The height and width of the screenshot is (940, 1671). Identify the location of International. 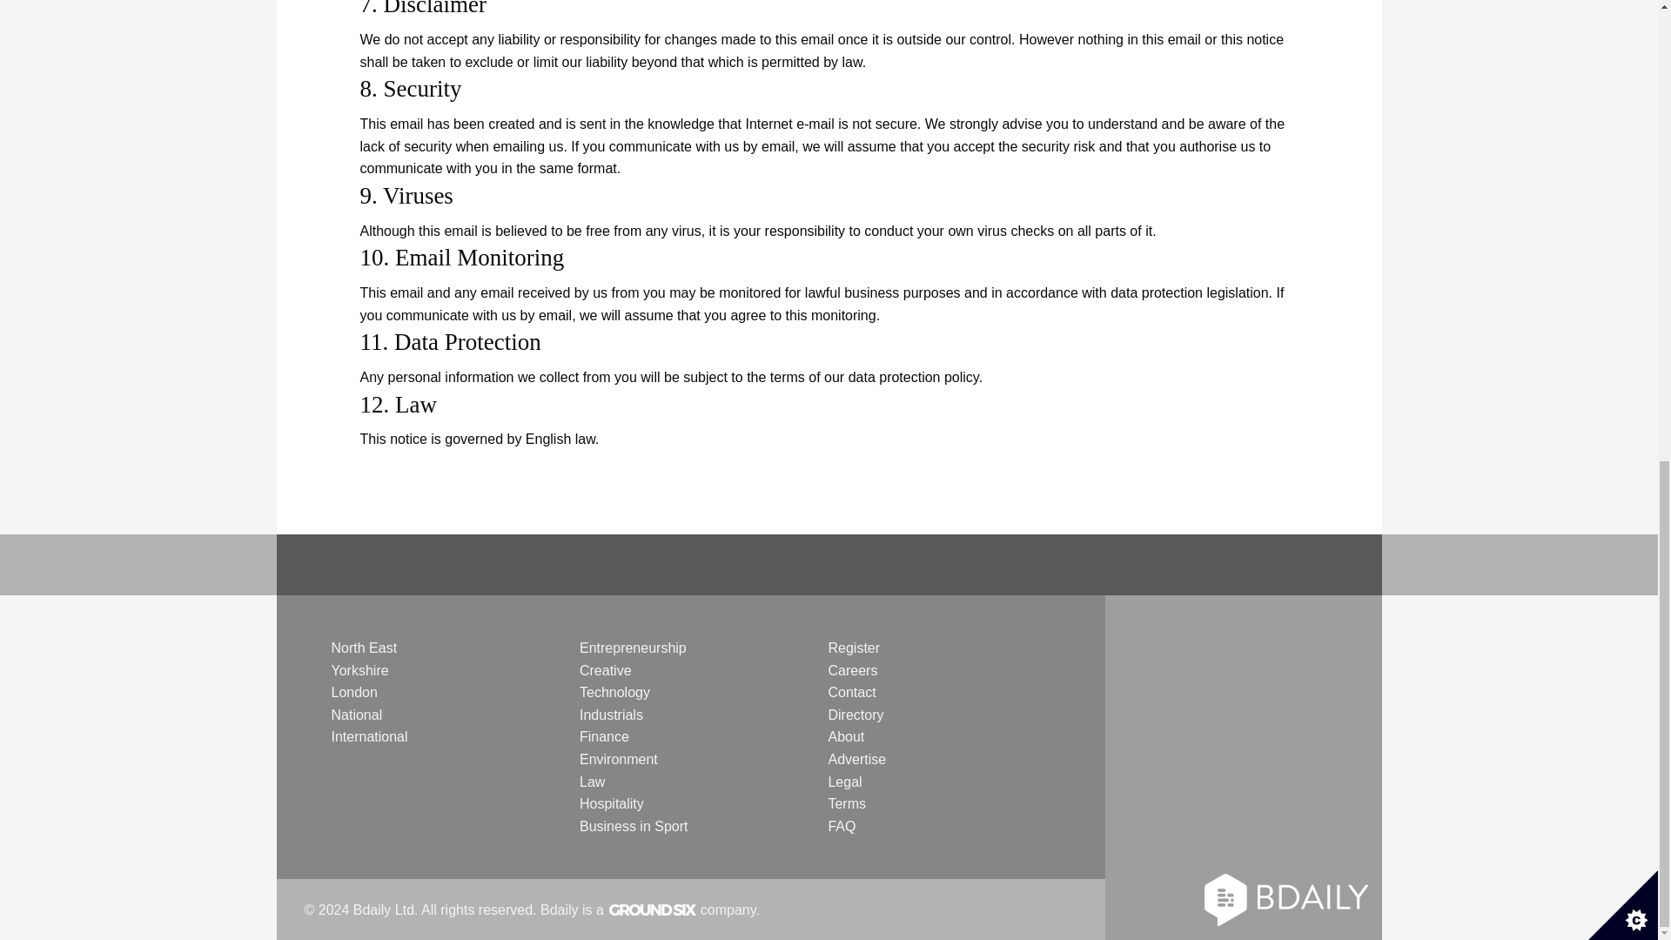
(369, 736).